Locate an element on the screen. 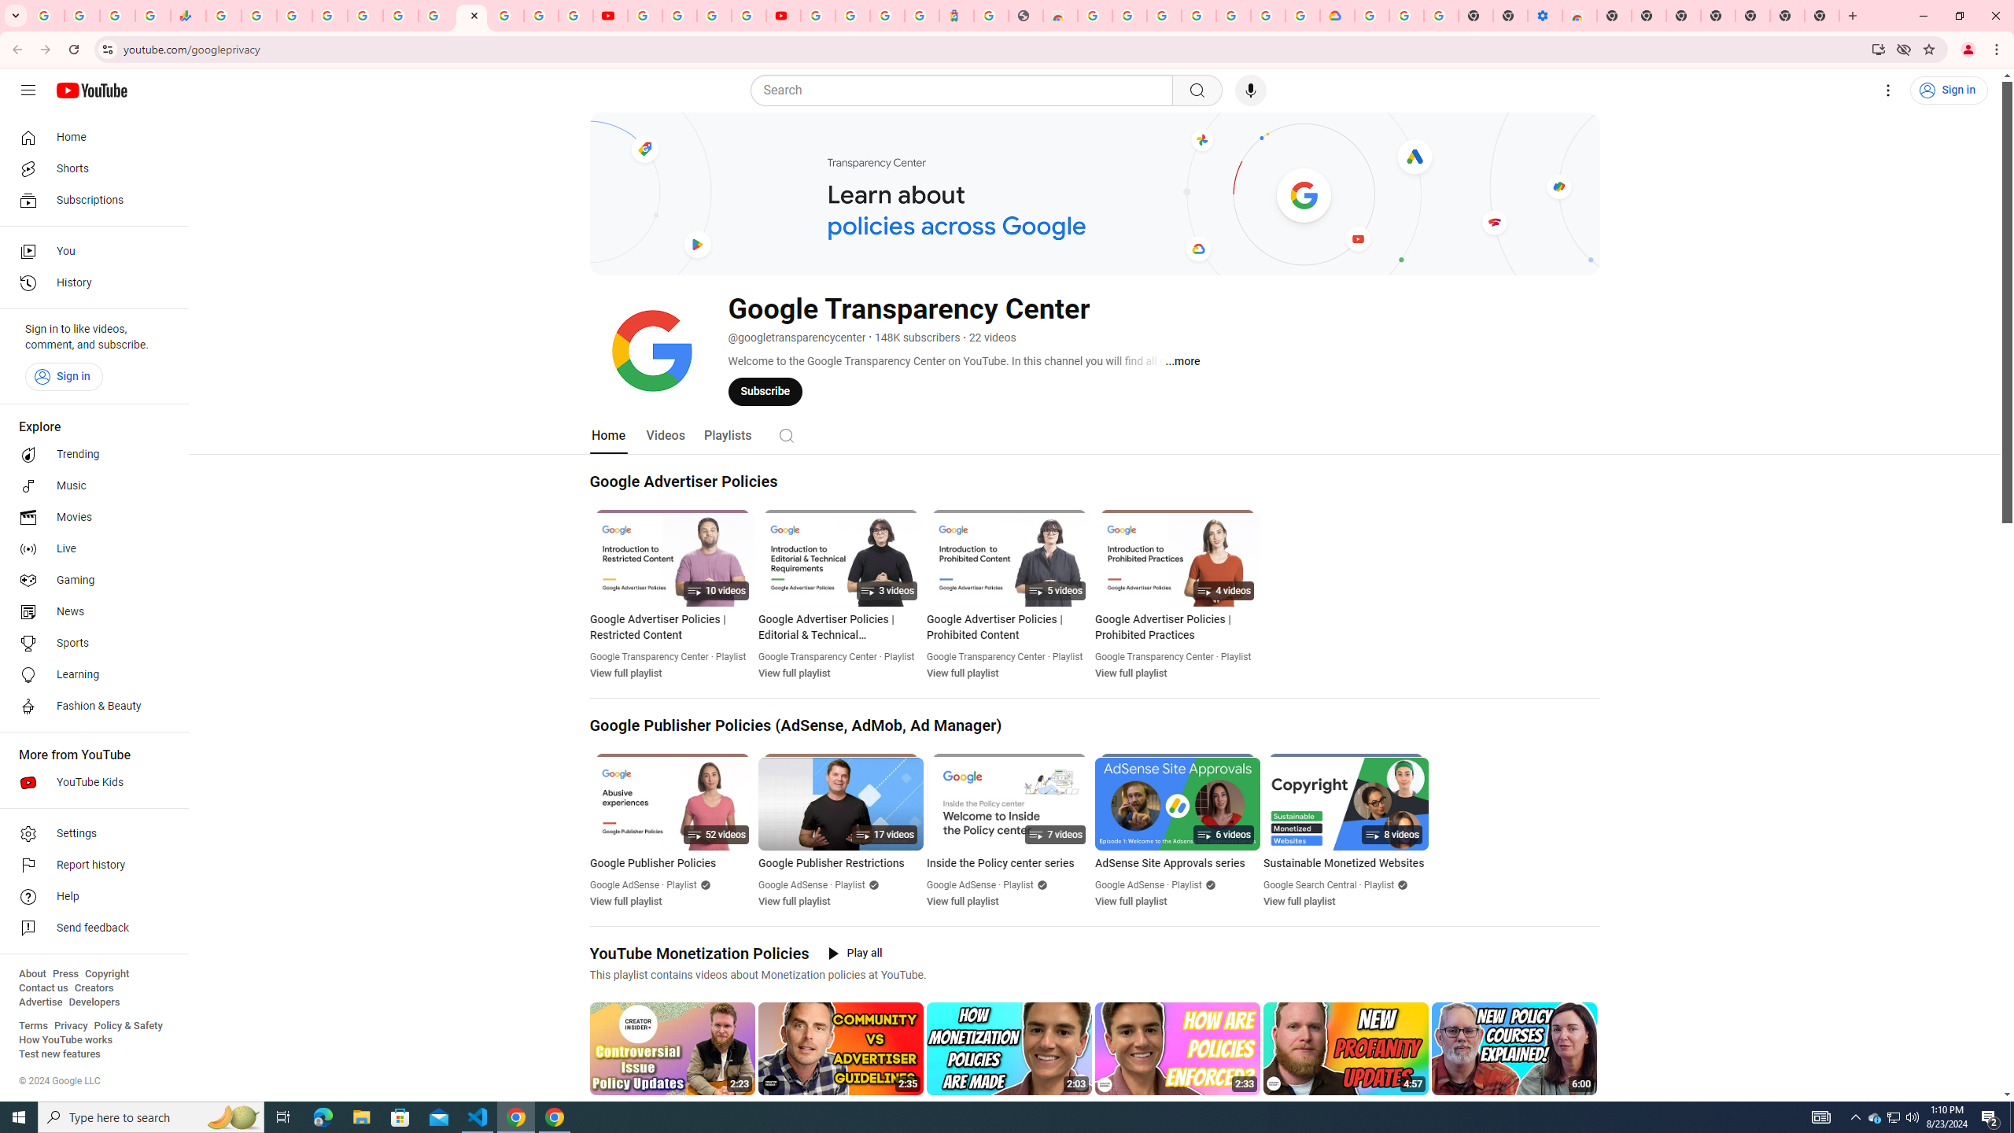 The height and width of the screenshot is (1133, 2014). Gaming is located at coordinates (90, 581).